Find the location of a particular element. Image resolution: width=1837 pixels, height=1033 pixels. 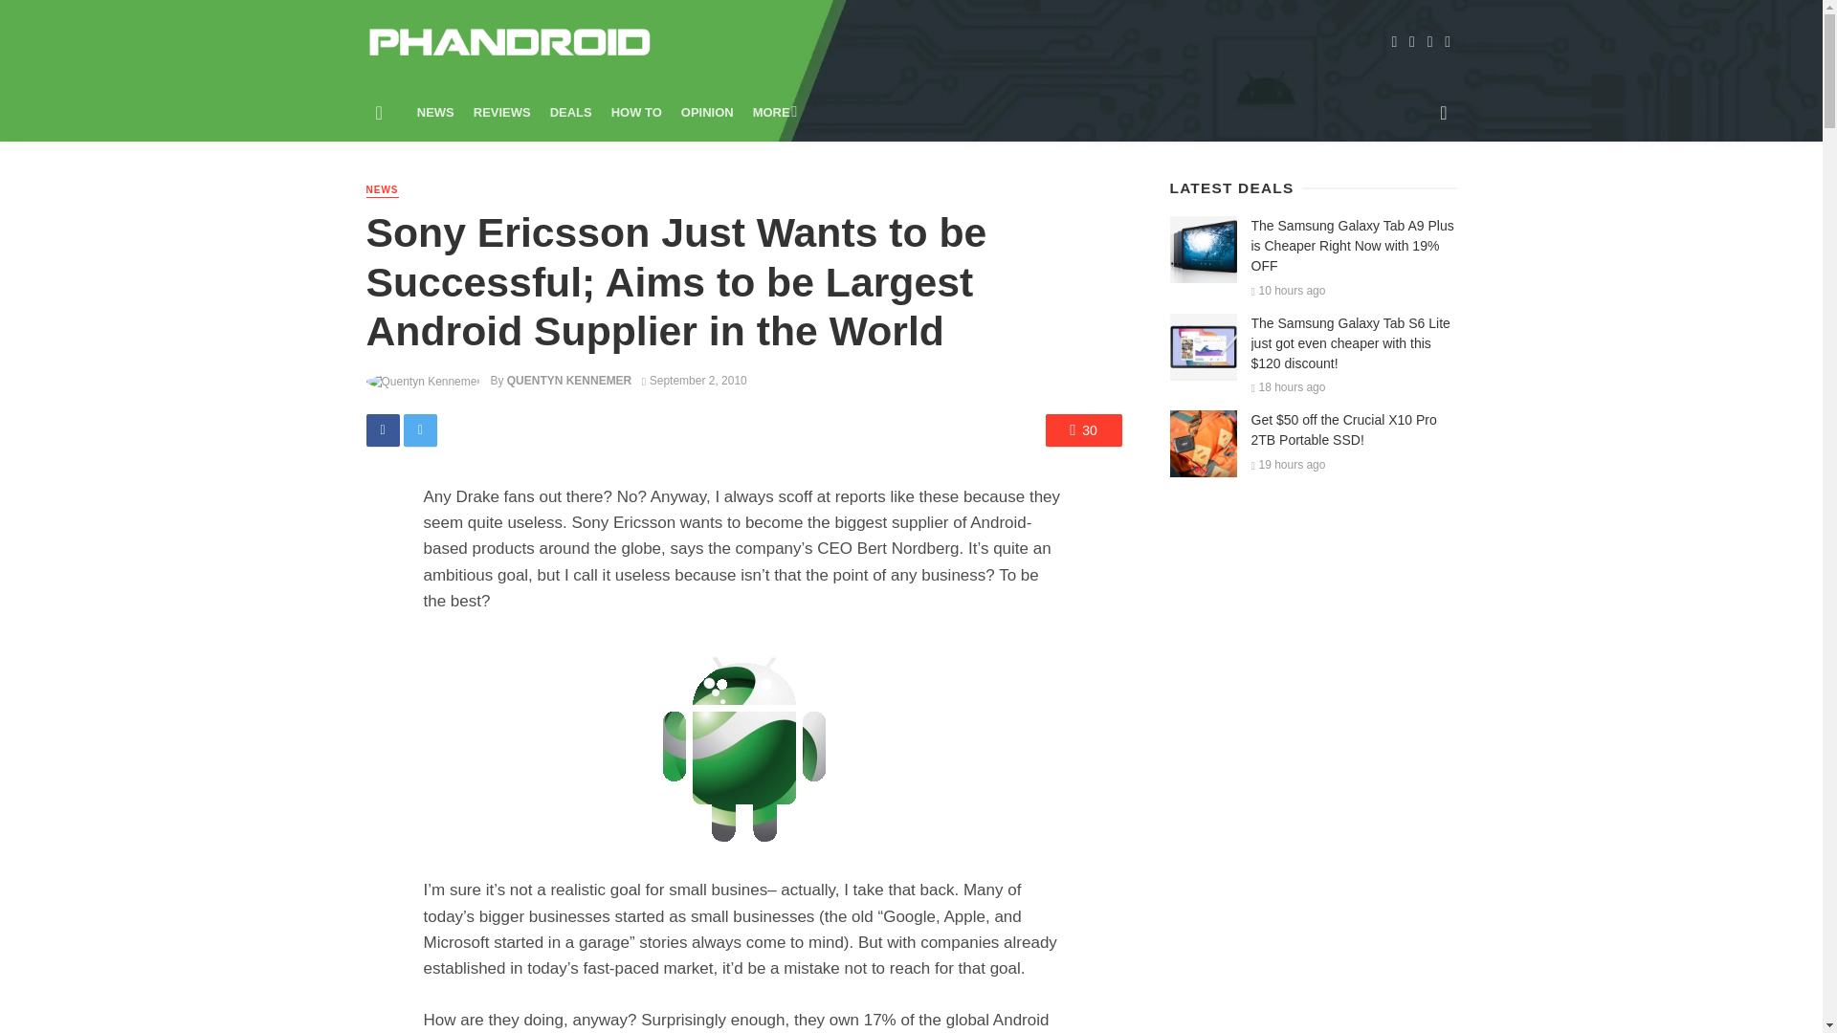

NEWS is located at coordinates (382, 191).